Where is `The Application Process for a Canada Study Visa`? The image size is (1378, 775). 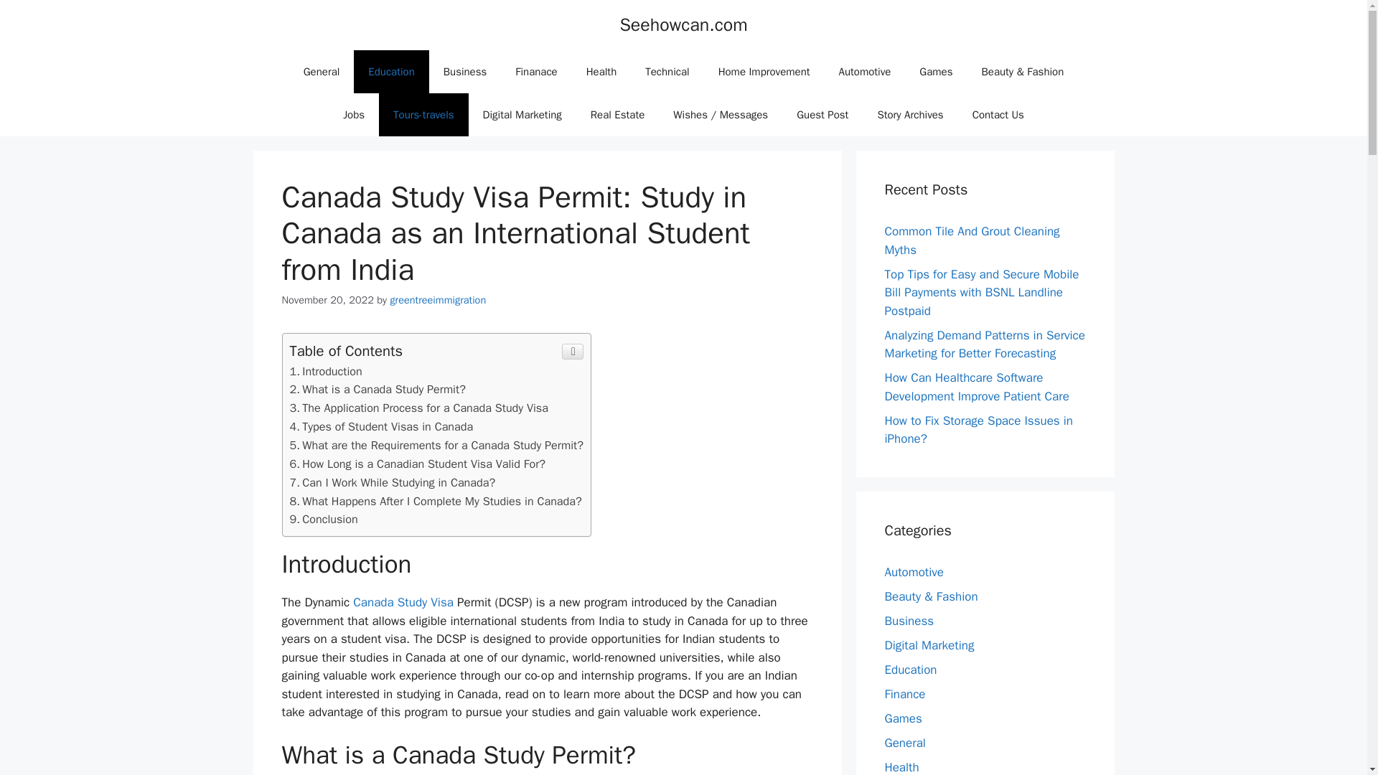 The Application Process for a Canada Study Visa is located at coordinates (419, 408).